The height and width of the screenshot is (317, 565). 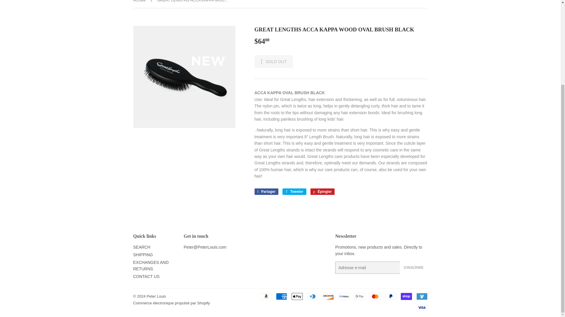 What do you see at coordinates (390, 296) in the screenshot?
I see `PayPal` at bounding box center [390, 296].